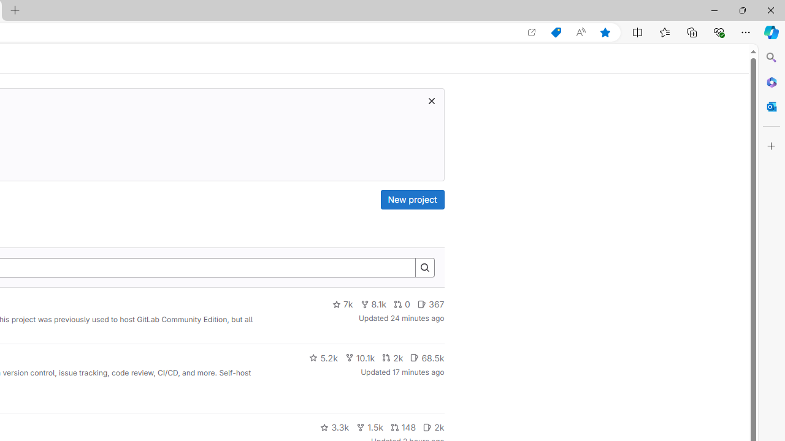  Describe the element at coordinates (427, 426) in the screenshot. I see `Class: s14 gl-mr-2` at that location.